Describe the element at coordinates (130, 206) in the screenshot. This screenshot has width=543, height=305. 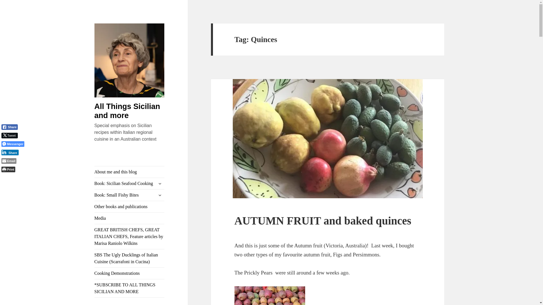
I see `Other books and publications` at that location.